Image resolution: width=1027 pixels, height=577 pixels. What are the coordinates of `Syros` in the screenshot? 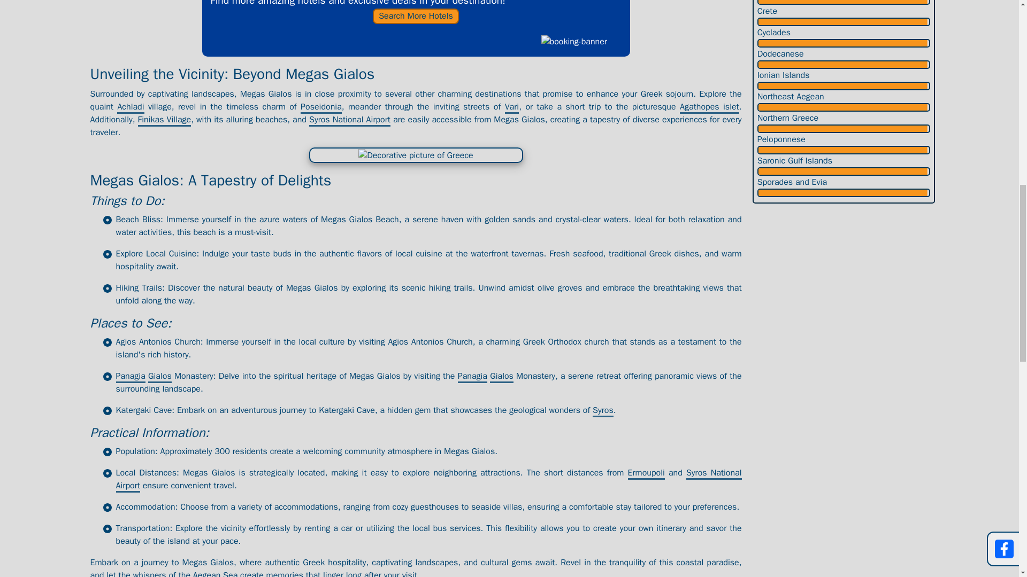 It's located at (602, 411).